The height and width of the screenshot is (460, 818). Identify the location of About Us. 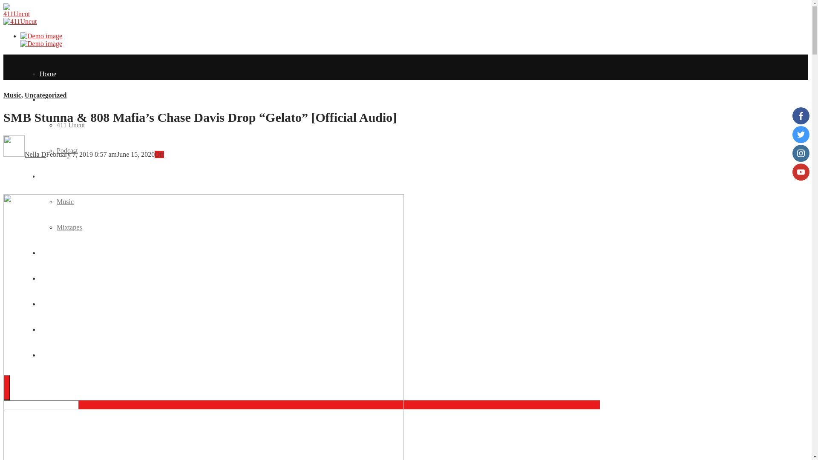
(53, 304).